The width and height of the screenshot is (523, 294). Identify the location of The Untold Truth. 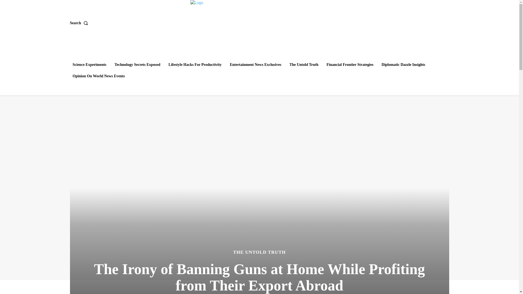
(304, 65).